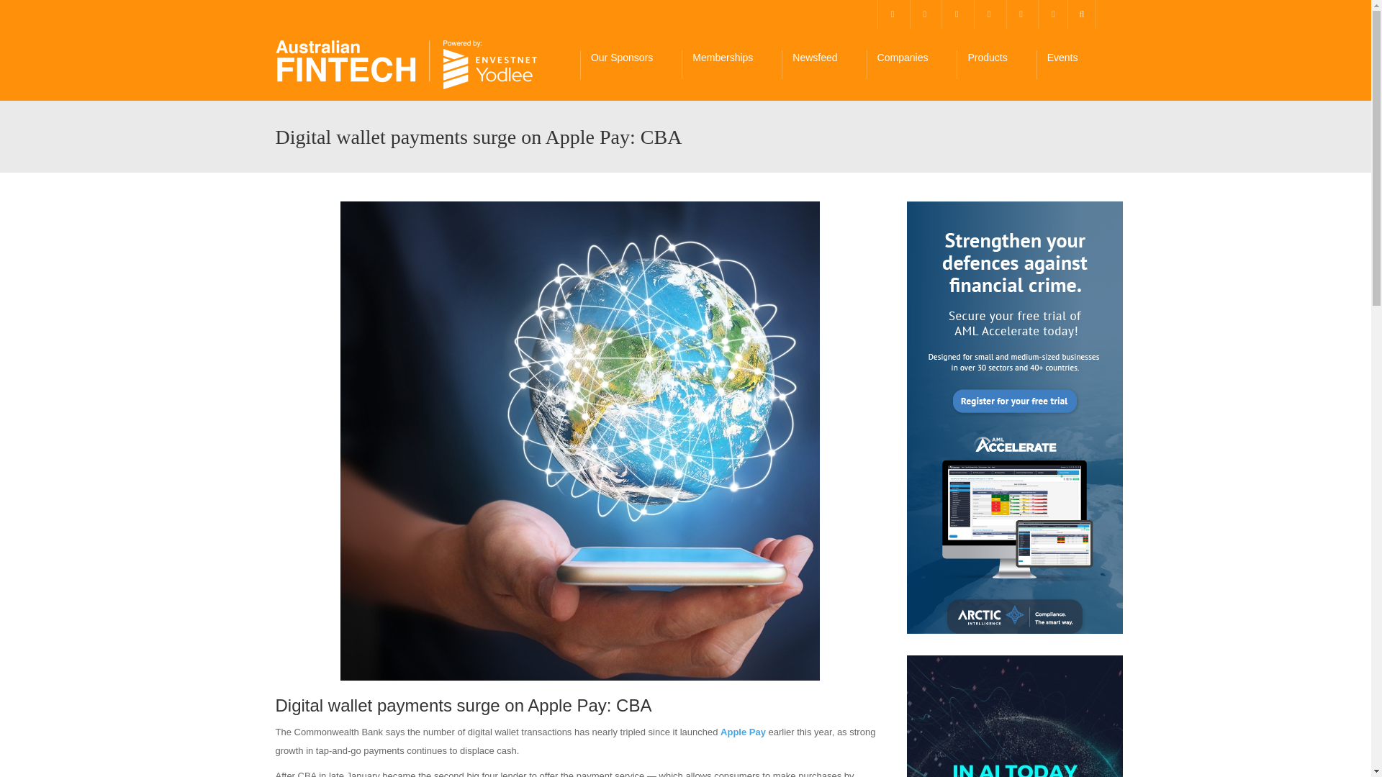 The width and height of the screenshot is (1382, 777). I want to click on Memberships, so click(731, 65).